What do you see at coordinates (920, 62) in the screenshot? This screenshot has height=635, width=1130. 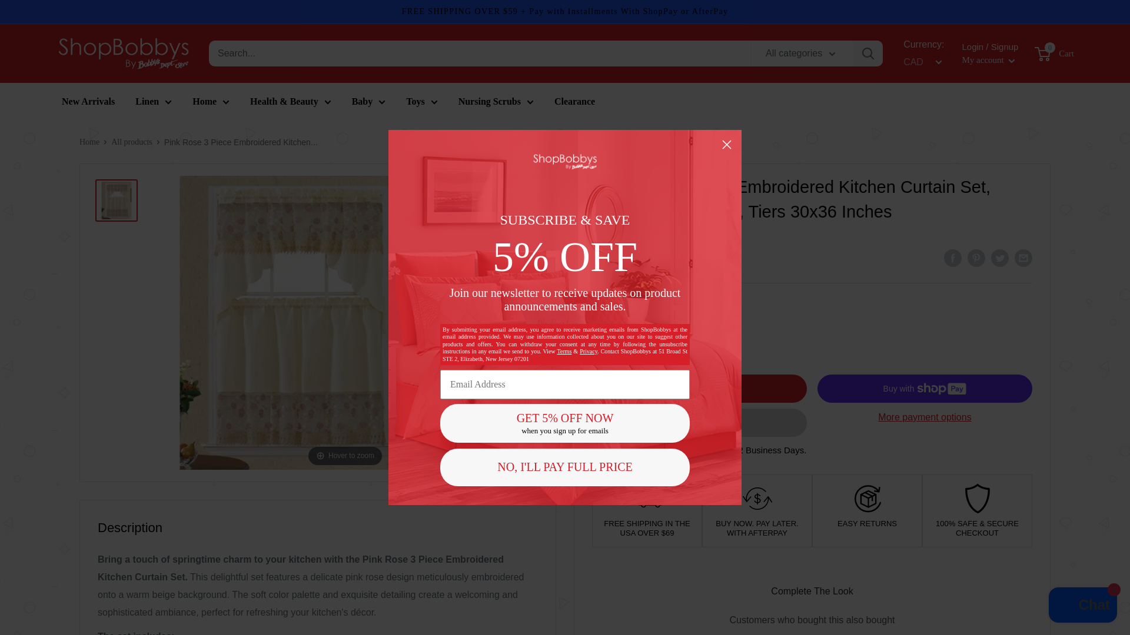 I see `Currency` at bounding box center [920, 62].